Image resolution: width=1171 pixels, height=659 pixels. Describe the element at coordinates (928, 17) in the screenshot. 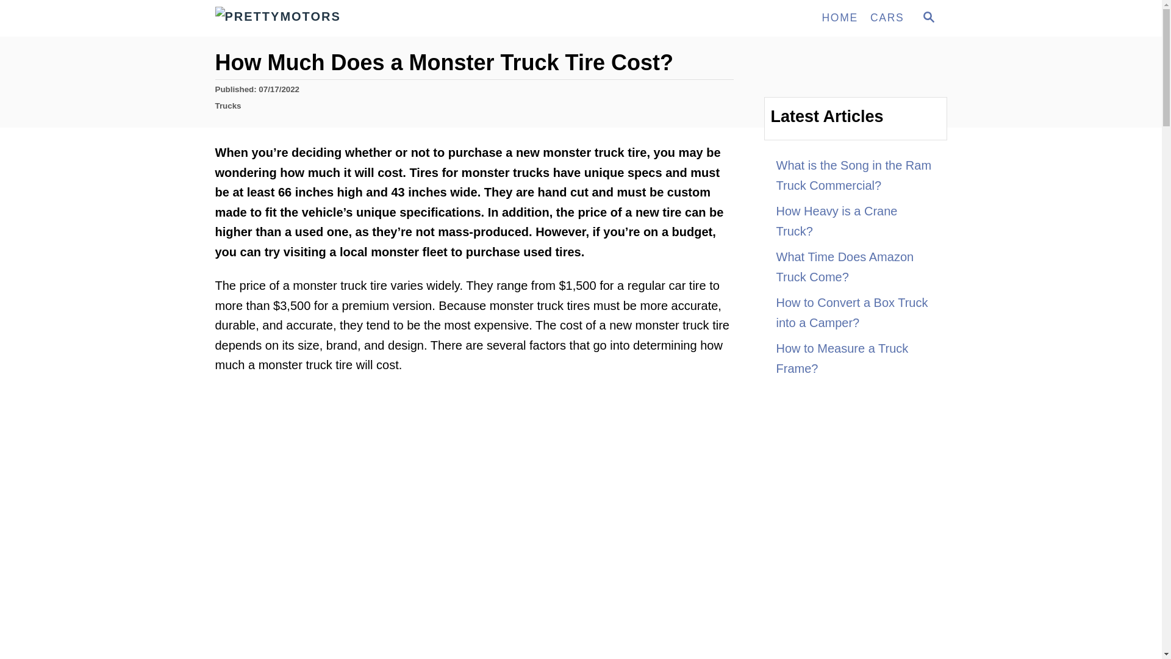

I see `How to Measure a Truck Frame?` at that location.